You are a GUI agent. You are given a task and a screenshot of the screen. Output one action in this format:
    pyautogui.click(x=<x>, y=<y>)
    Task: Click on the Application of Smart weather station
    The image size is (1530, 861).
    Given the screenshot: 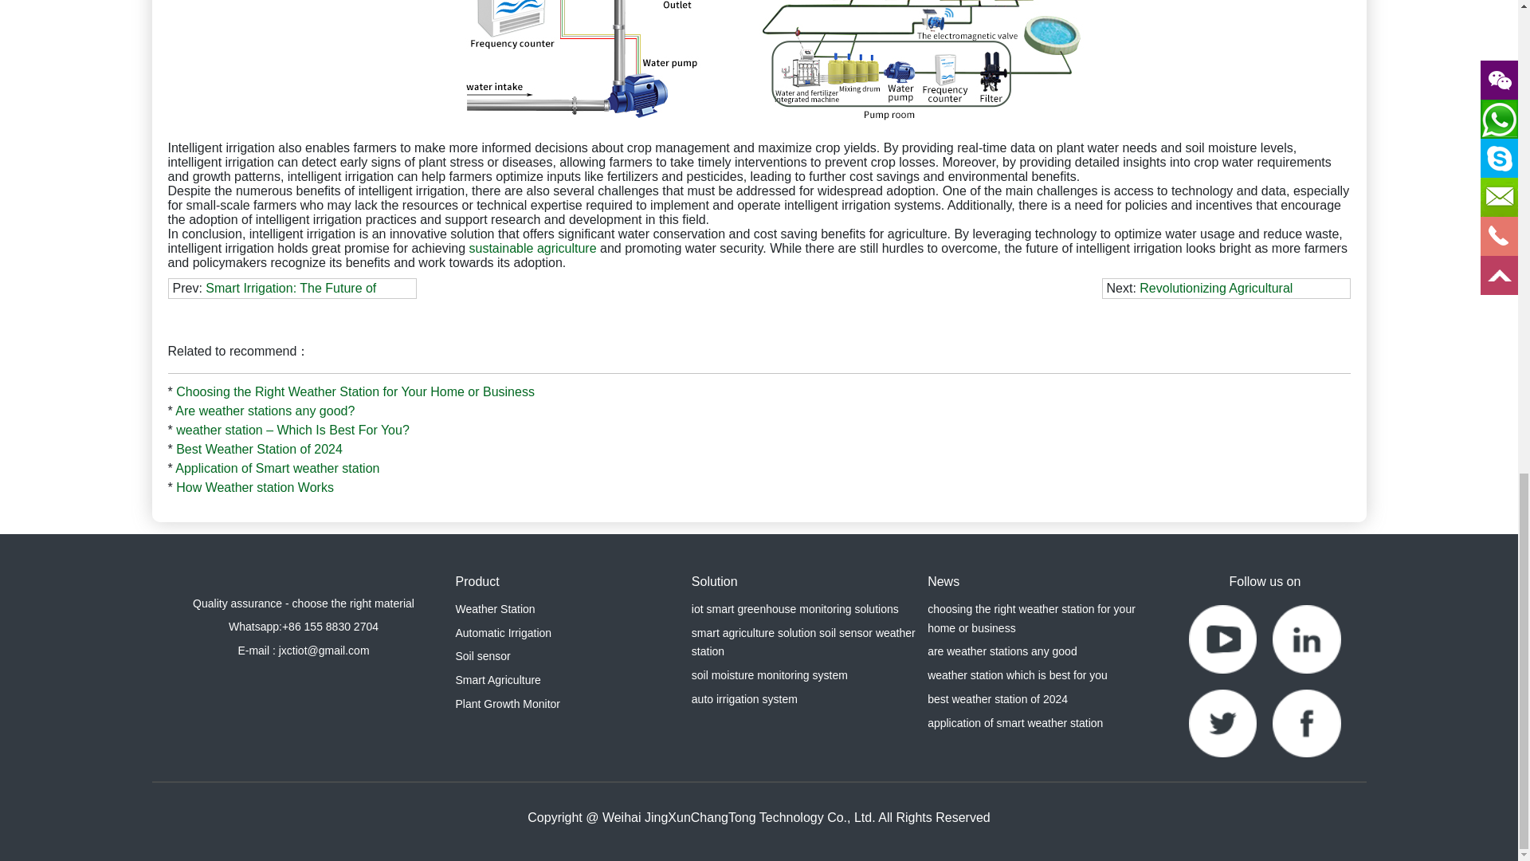 What is the action you would take?
    pyautogui.click(x=277, y=468)
    